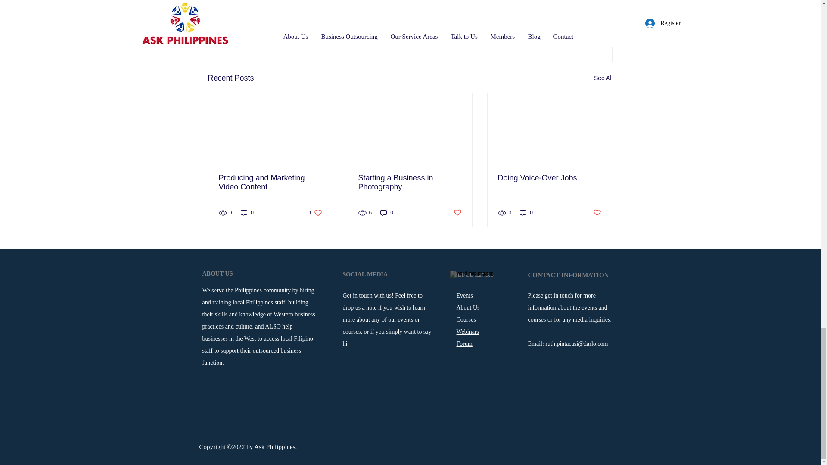 Image resolution: width=827 pixels, height=465 pixels. Describe the element at coordinates (597, 213) in the screenshot. I see `Post not marked as liked` at that location.